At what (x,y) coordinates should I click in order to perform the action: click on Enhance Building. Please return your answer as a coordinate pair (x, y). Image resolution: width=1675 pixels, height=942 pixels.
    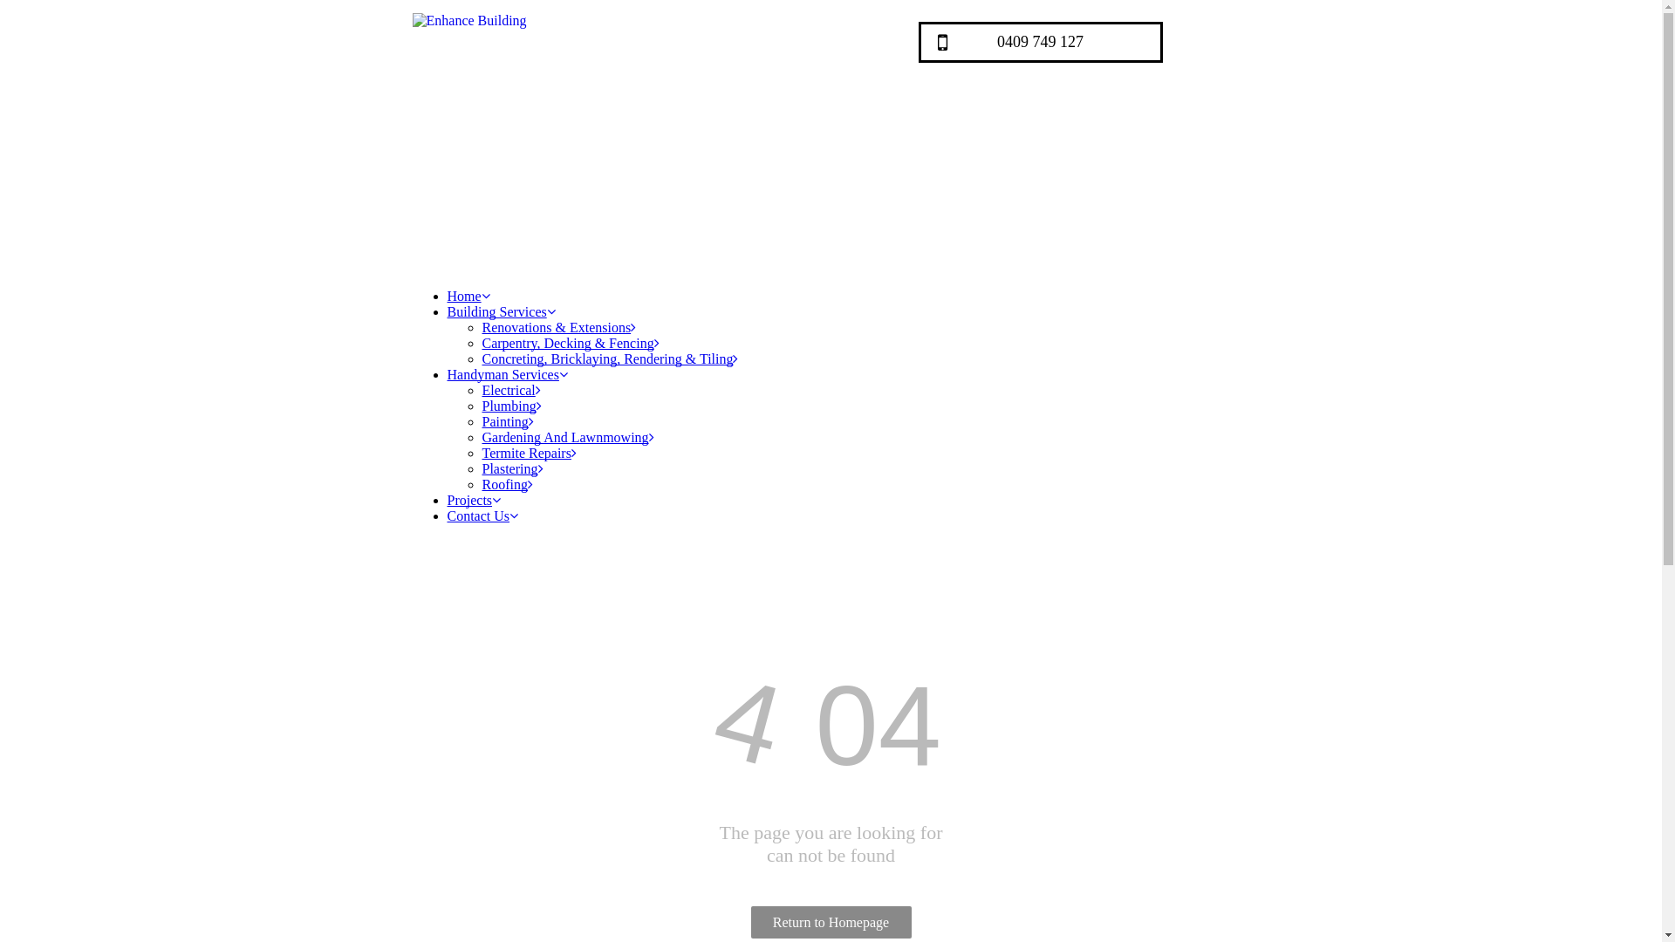
    Looking at the image, I should click on (621, 131).